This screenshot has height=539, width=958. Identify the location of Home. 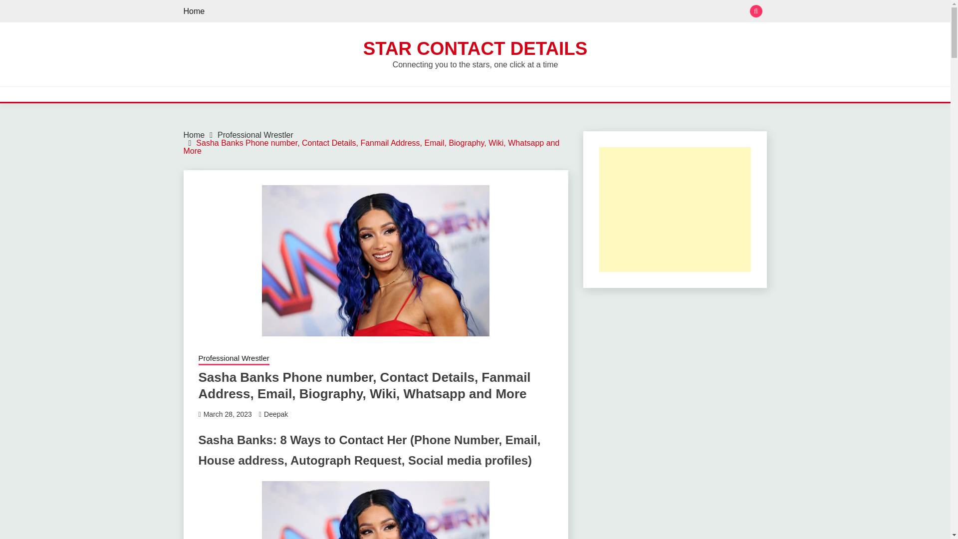
(194, 135).